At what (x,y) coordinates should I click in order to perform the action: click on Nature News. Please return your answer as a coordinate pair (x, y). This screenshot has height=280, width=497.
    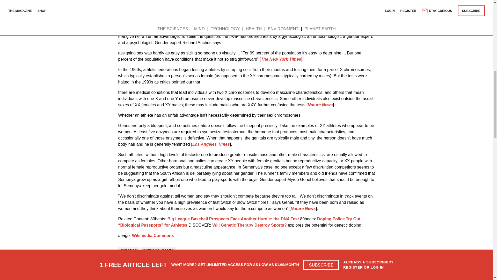
    Looking at the image, I should click on (320, 105).